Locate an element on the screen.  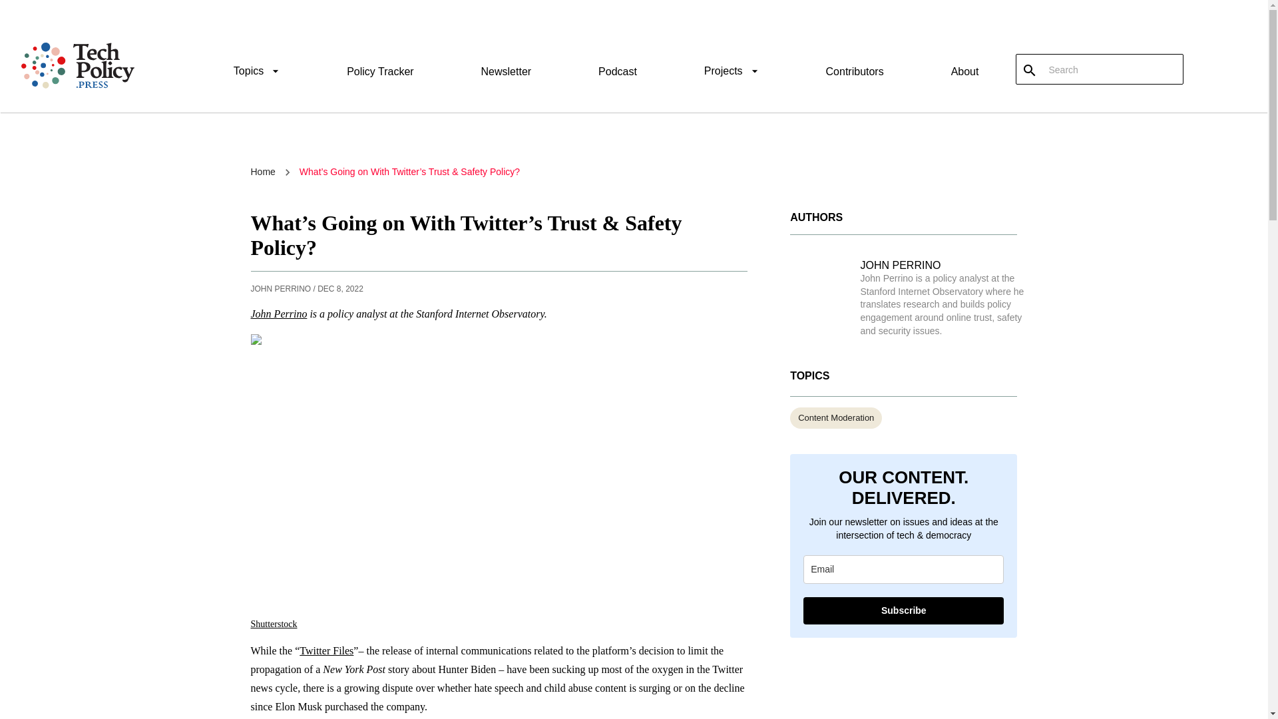
Contributors is located at coordinates (855, 71).